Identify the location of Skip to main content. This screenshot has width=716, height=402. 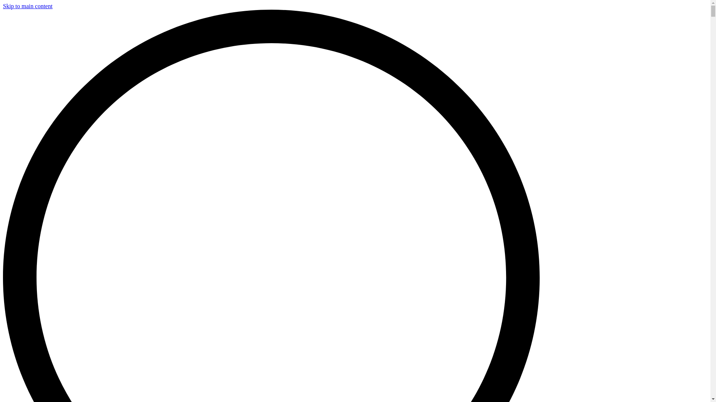
(28, 6).